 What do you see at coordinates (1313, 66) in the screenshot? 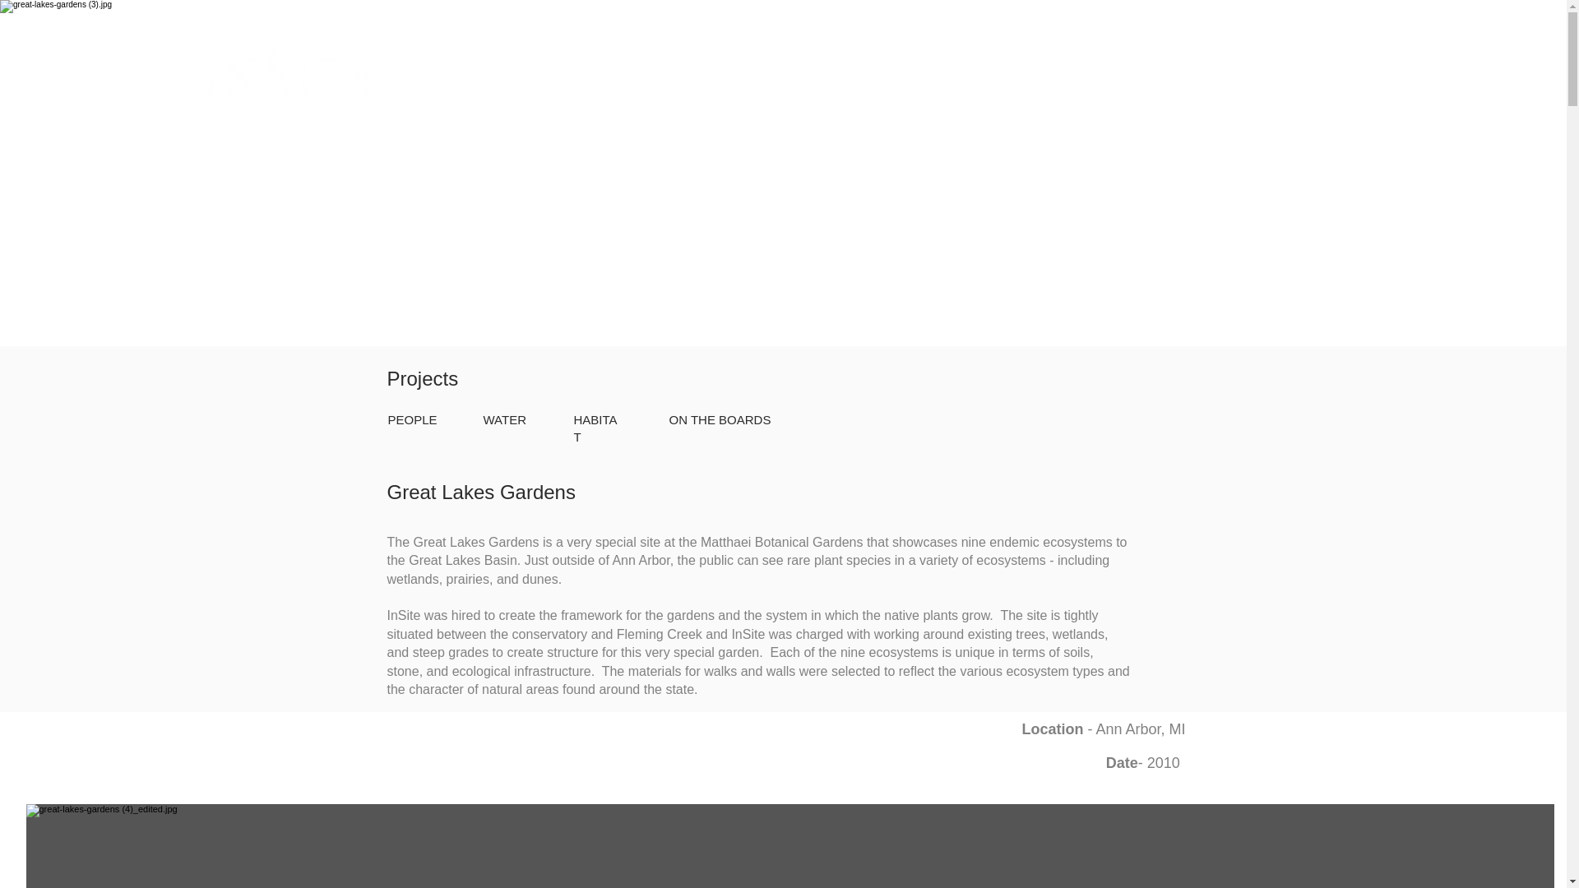
I see `CONTACT` at bounding box center [1313, 66].